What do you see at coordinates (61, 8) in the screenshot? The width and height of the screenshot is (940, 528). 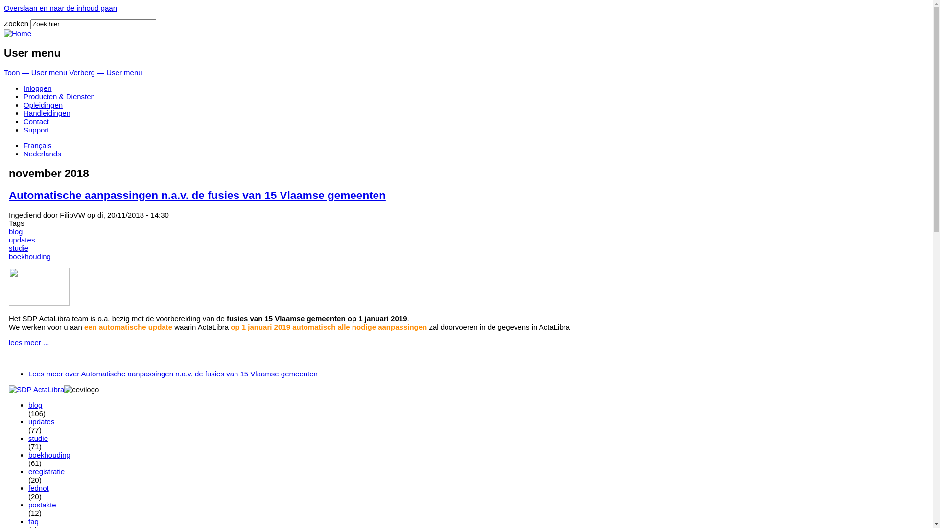 I see `Overslaan en naar de inhoud gaan` at bounding box center [61, 8].